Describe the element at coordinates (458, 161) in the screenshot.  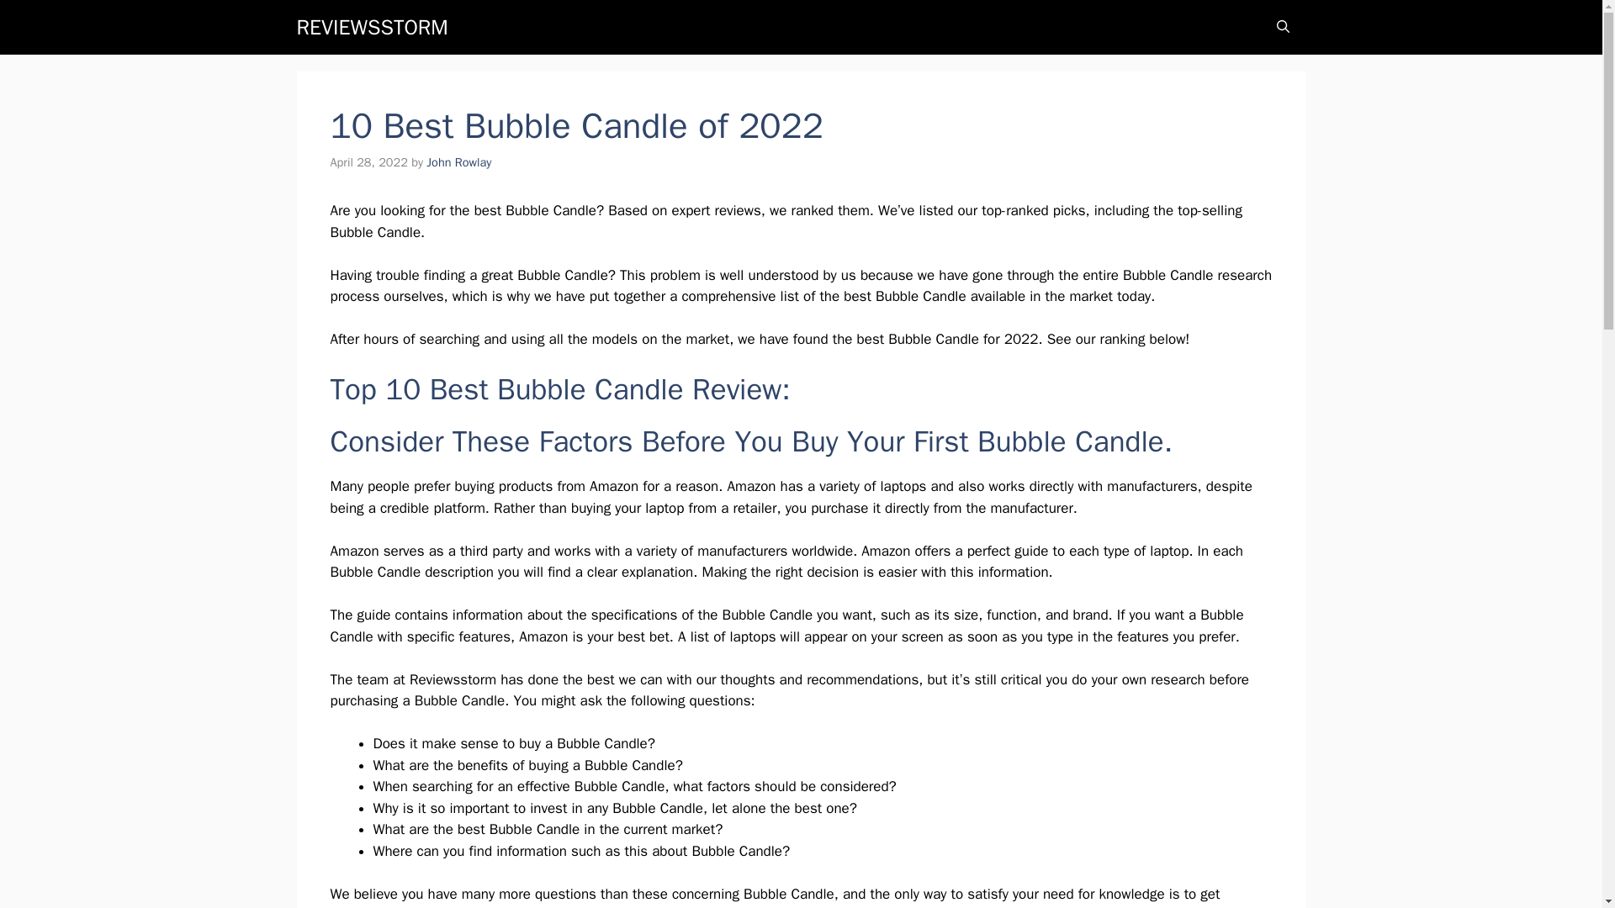
I see `John Rowlay` at that location.